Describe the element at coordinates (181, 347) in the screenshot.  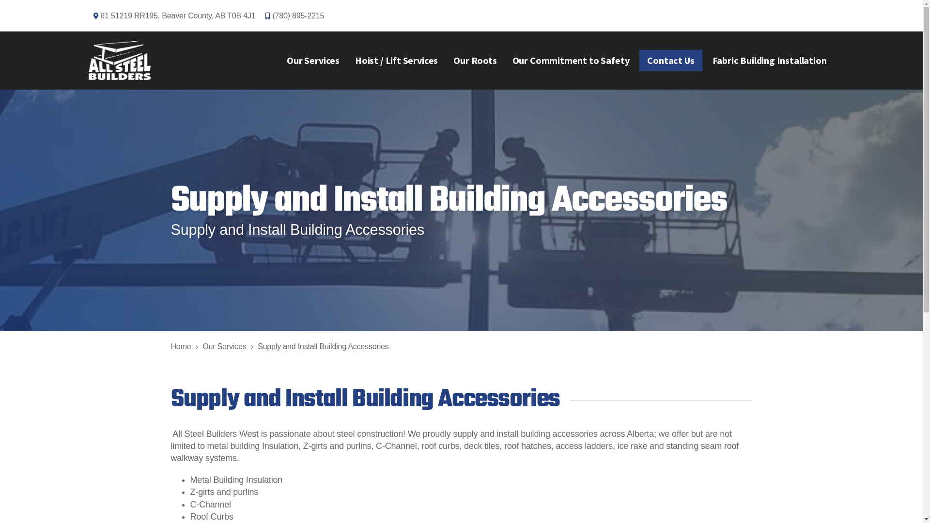
I see `Home` at that location.